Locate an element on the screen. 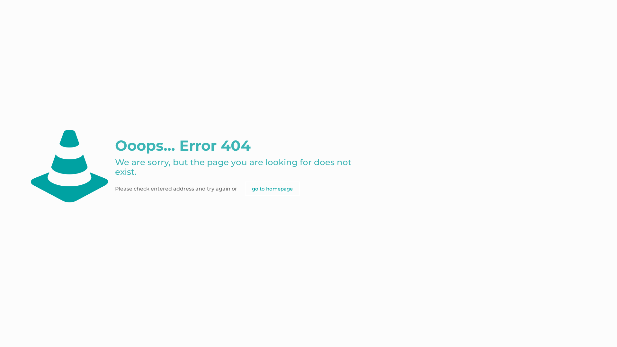 This screenshot has height=347, width=617. go to homepage is located at coordinates (273, 189).